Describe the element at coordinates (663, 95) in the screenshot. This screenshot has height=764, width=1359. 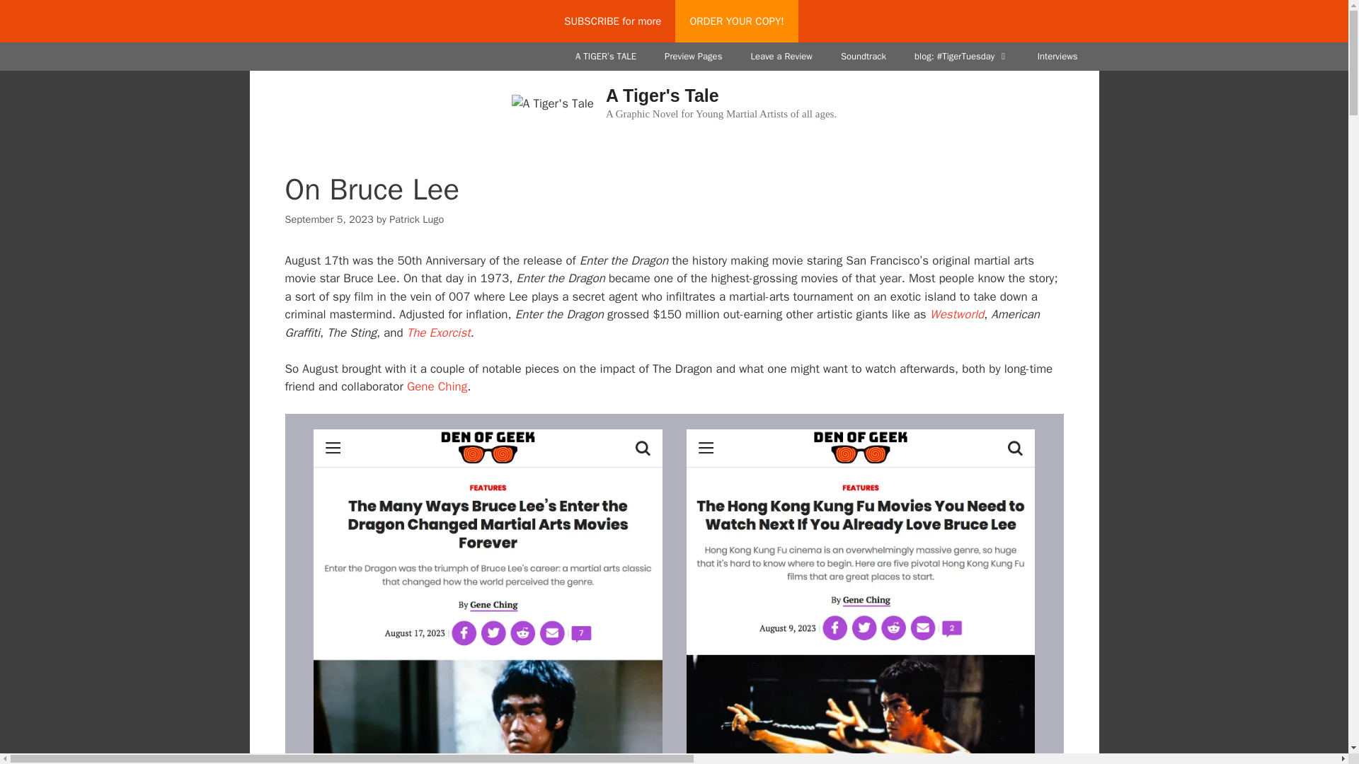
I see `A Tiger's Tale` at that location.